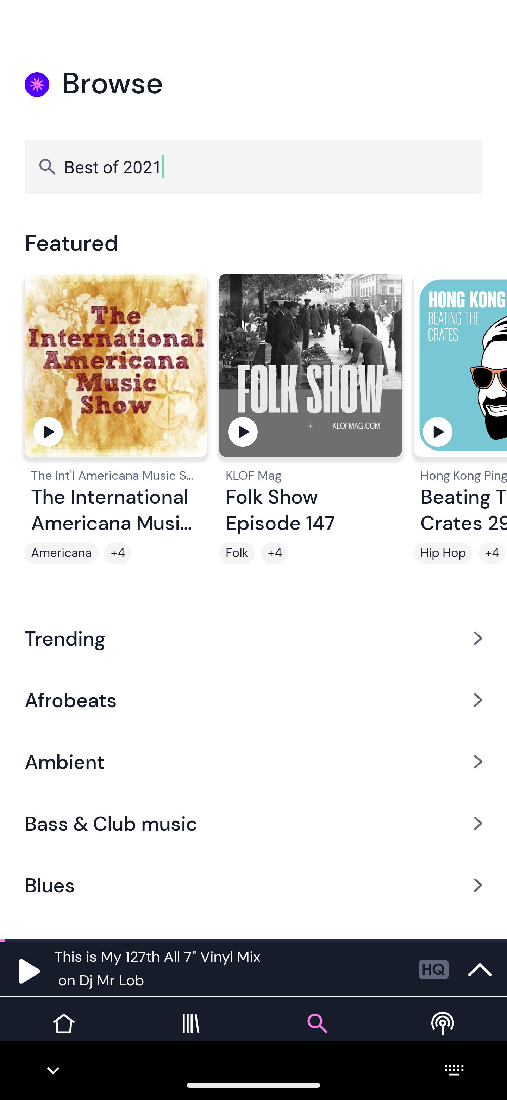  What do you see at coordinates (254, 824) in the screenshot?
I see `Bass & Club music` at bounding box center [254, 824].